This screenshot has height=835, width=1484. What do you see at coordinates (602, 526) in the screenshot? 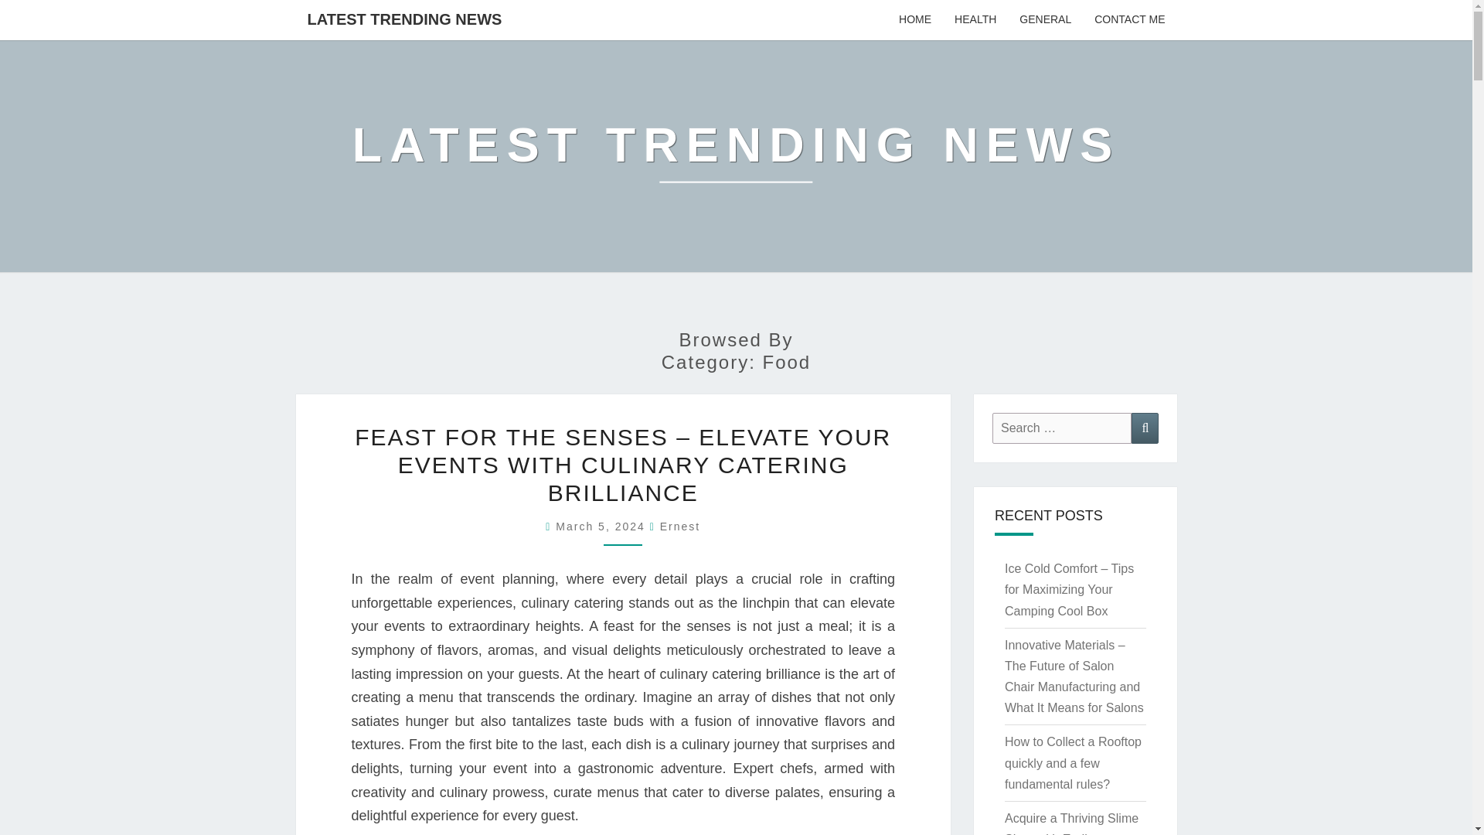
I see `10:04 am` at bounding box center [602, 526].